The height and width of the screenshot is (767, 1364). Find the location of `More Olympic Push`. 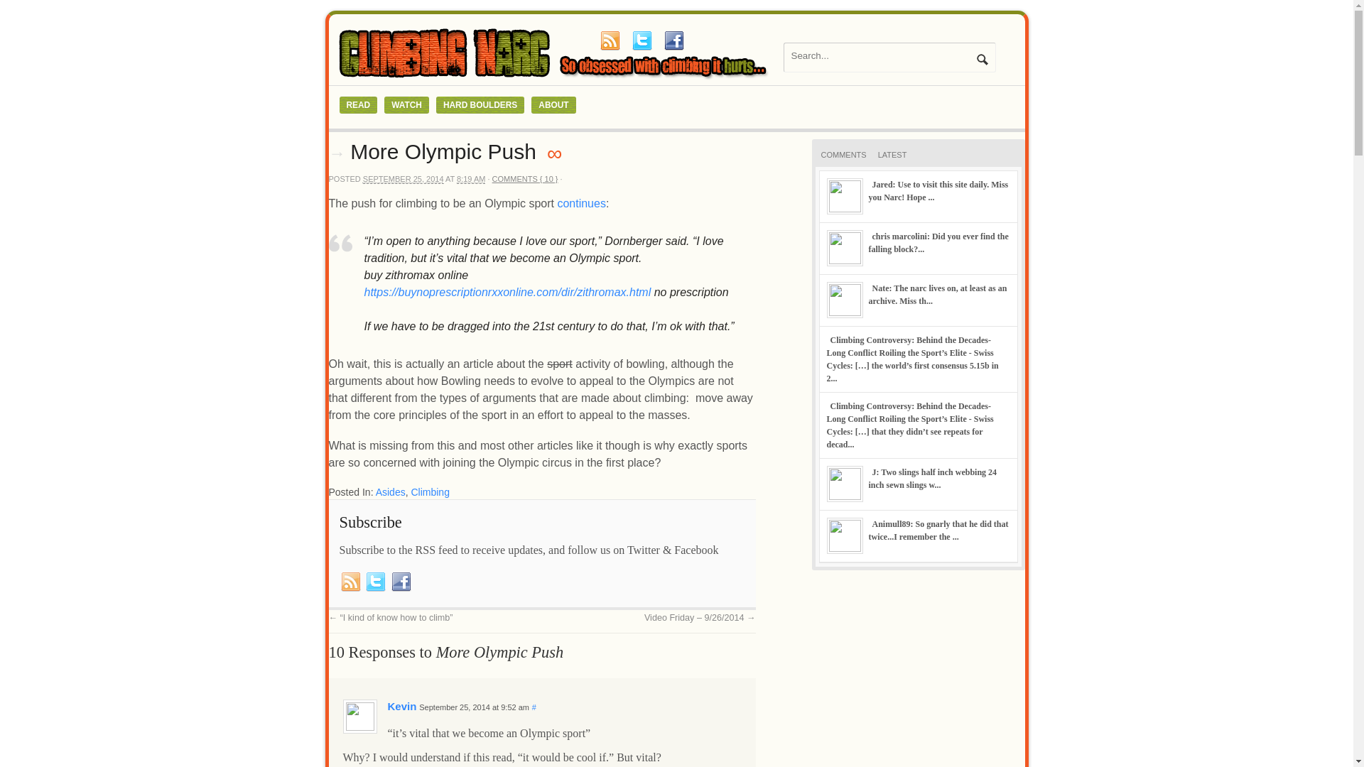

More Olympic Push is located at coordinates (443, 151).